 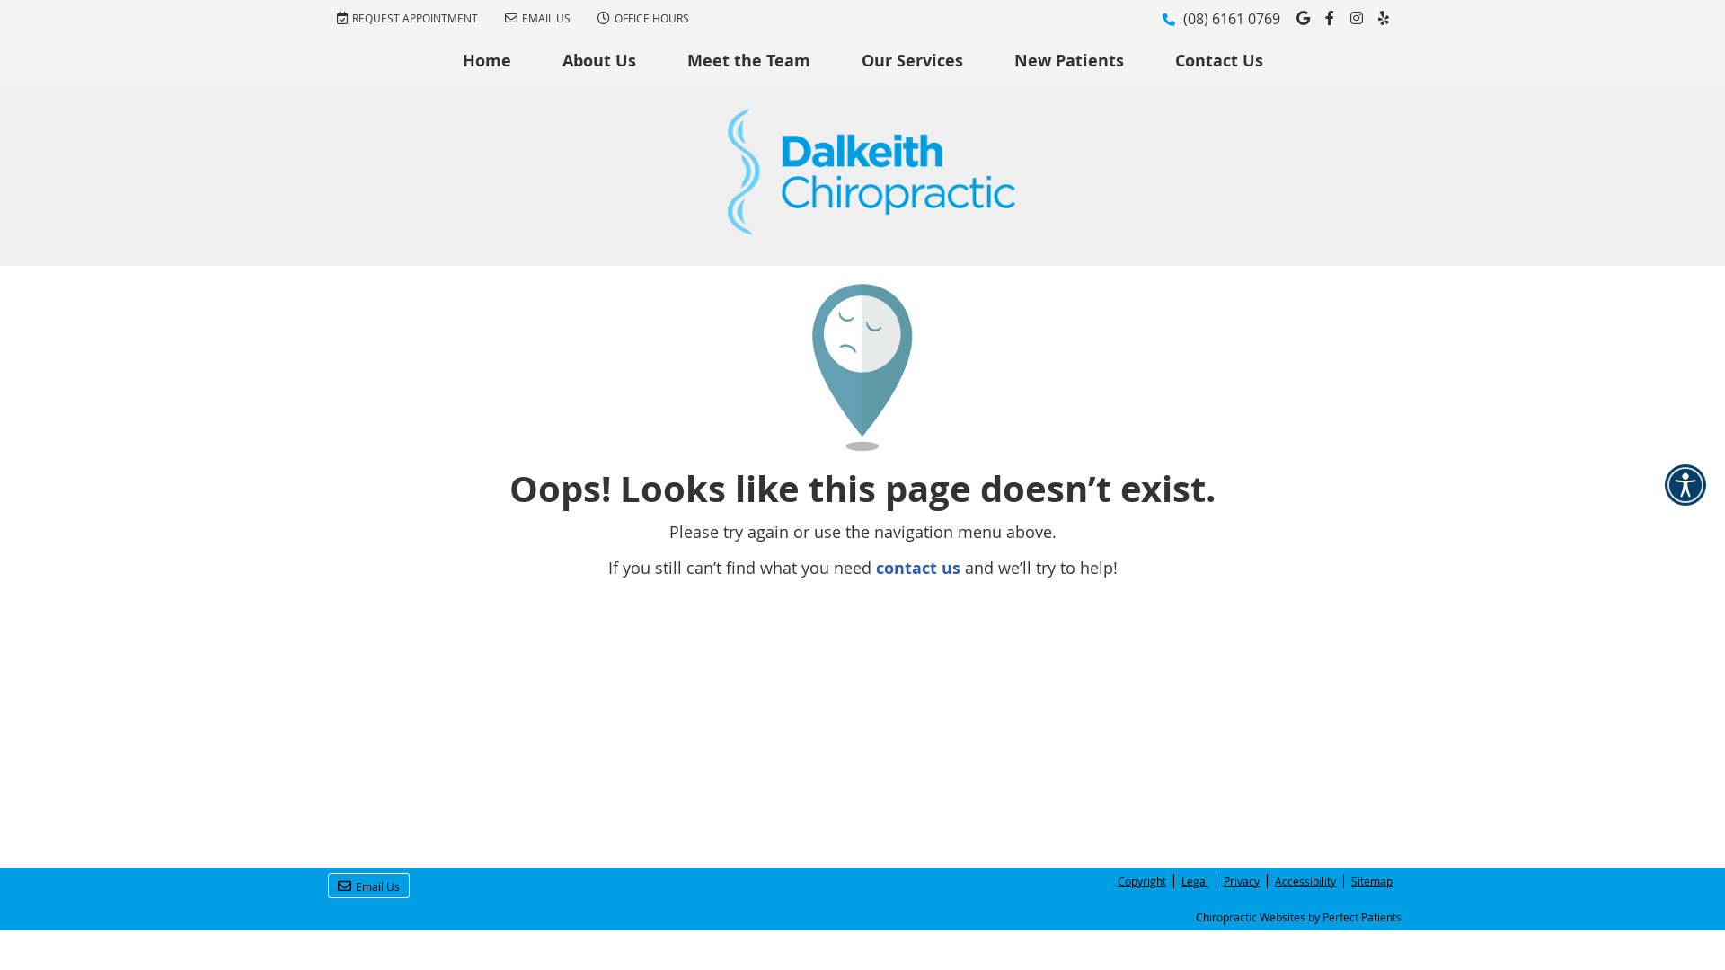 I want to click on Dalkeith Chiropractic, so click(x=871, y=229).